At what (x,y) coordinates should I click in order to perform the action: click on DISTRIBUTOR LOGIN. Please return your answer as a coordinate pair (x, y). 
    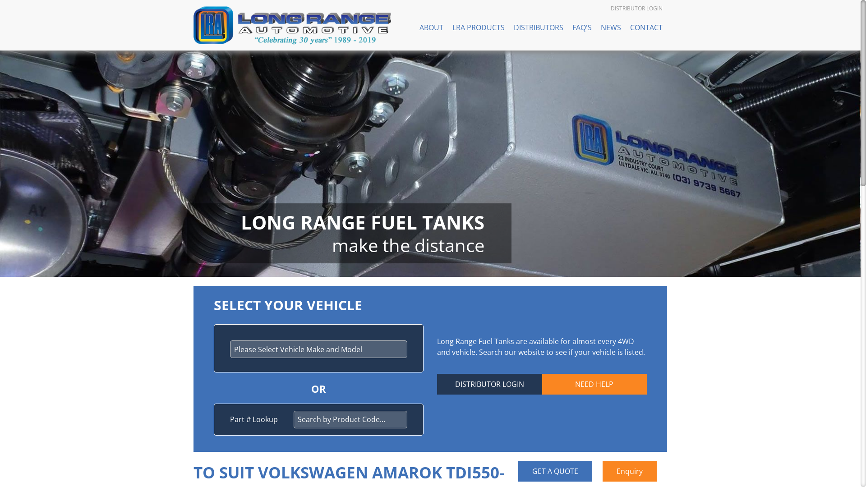
    Looking at the image, I should click on (489, 384).